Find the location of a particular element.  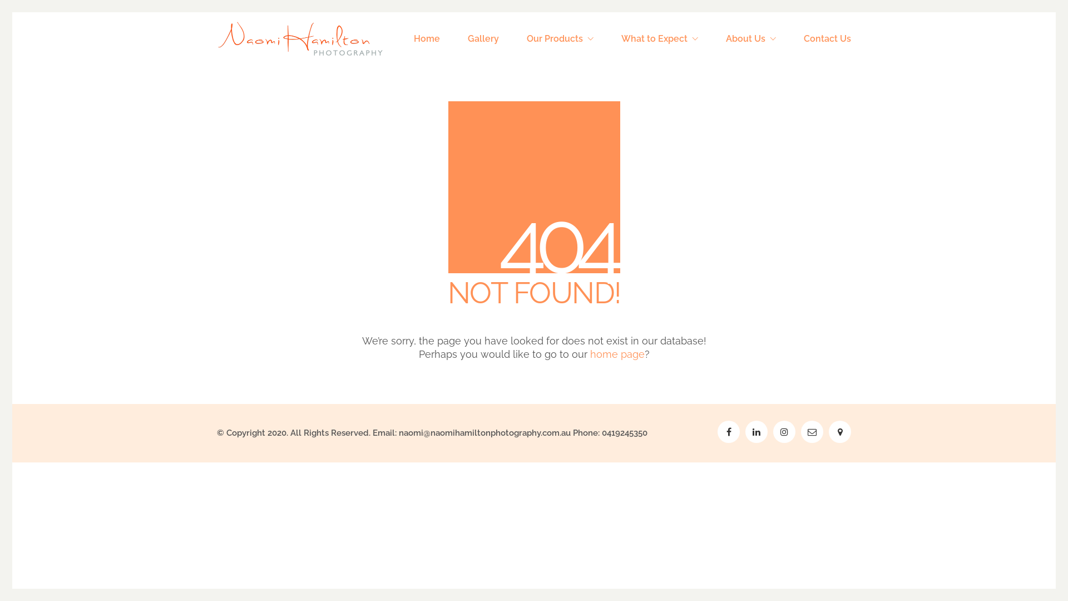

What to Expect is located at coordinates (660, 39).